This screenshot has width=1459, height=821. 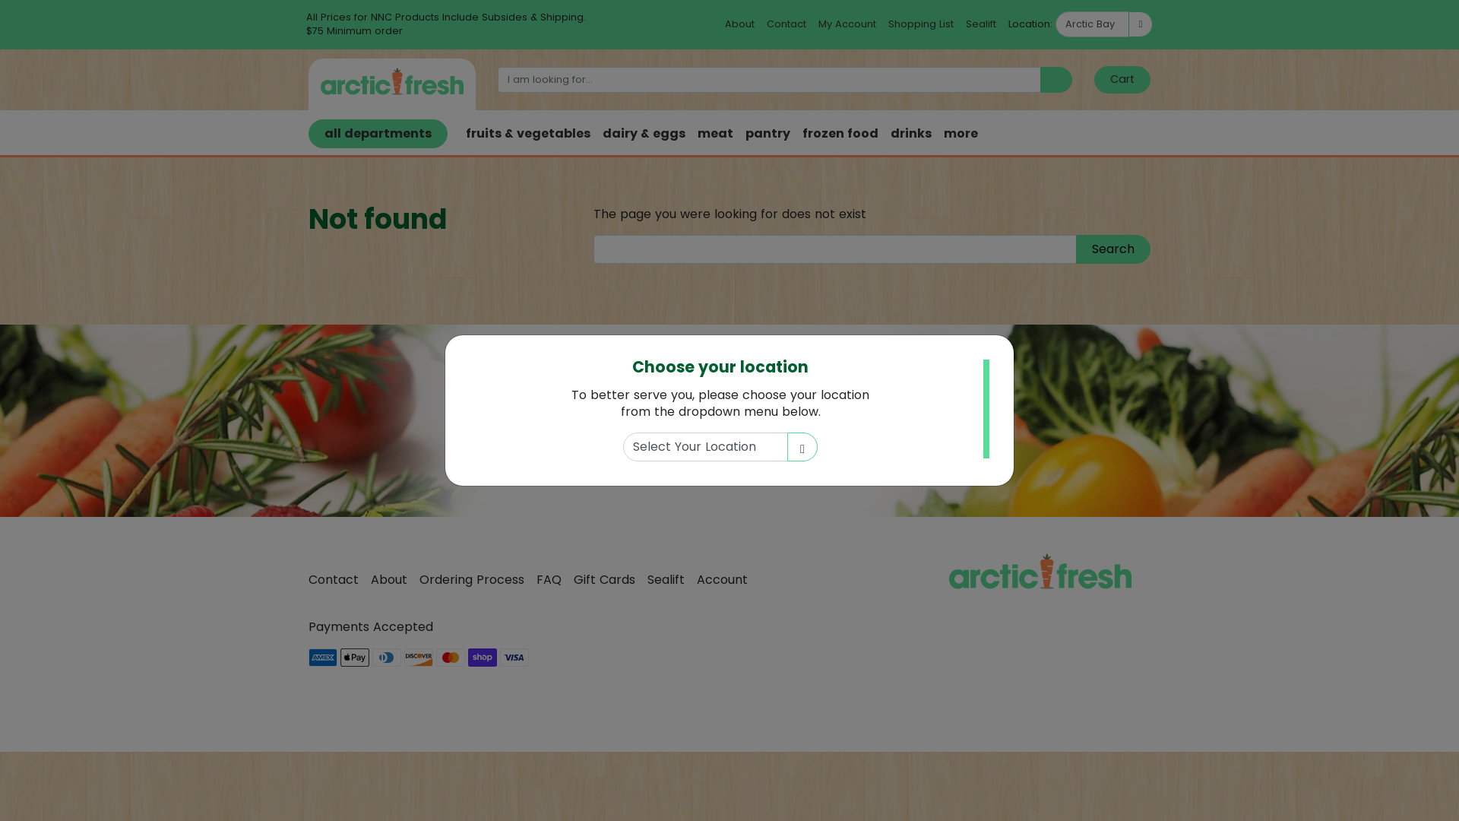 I want to click on fruits & vegetables, so click(x=528, y=134).